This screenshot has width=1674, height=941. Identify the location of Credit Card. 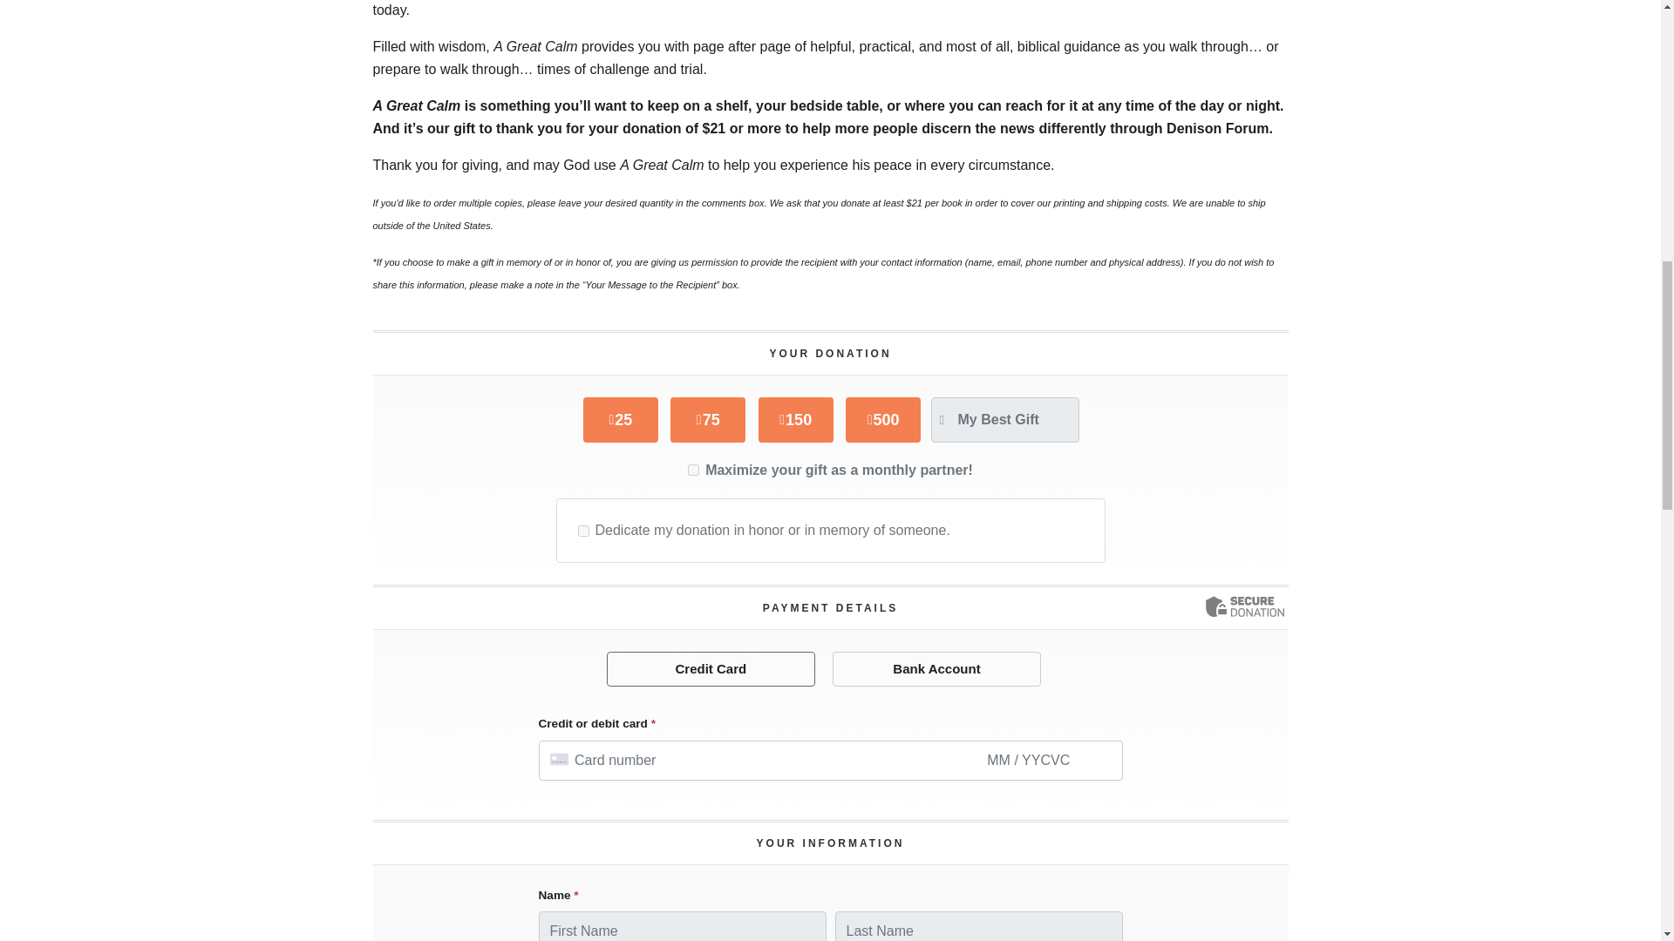
(711, 669).